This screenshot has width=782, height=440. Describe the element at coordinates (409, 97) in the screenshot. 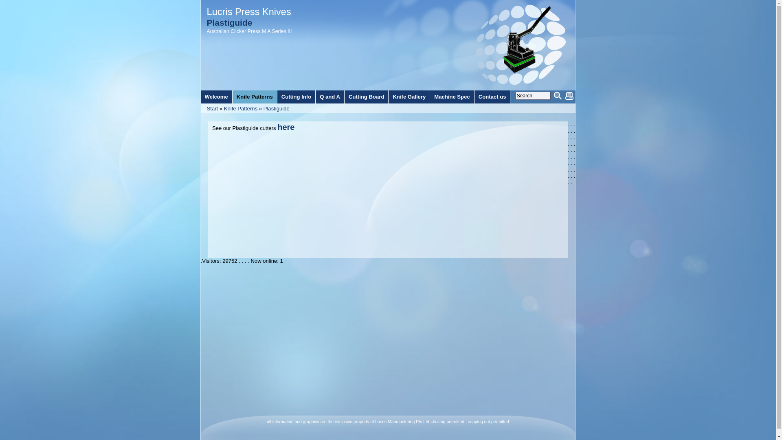

I see `Knife Gallery` at that location.